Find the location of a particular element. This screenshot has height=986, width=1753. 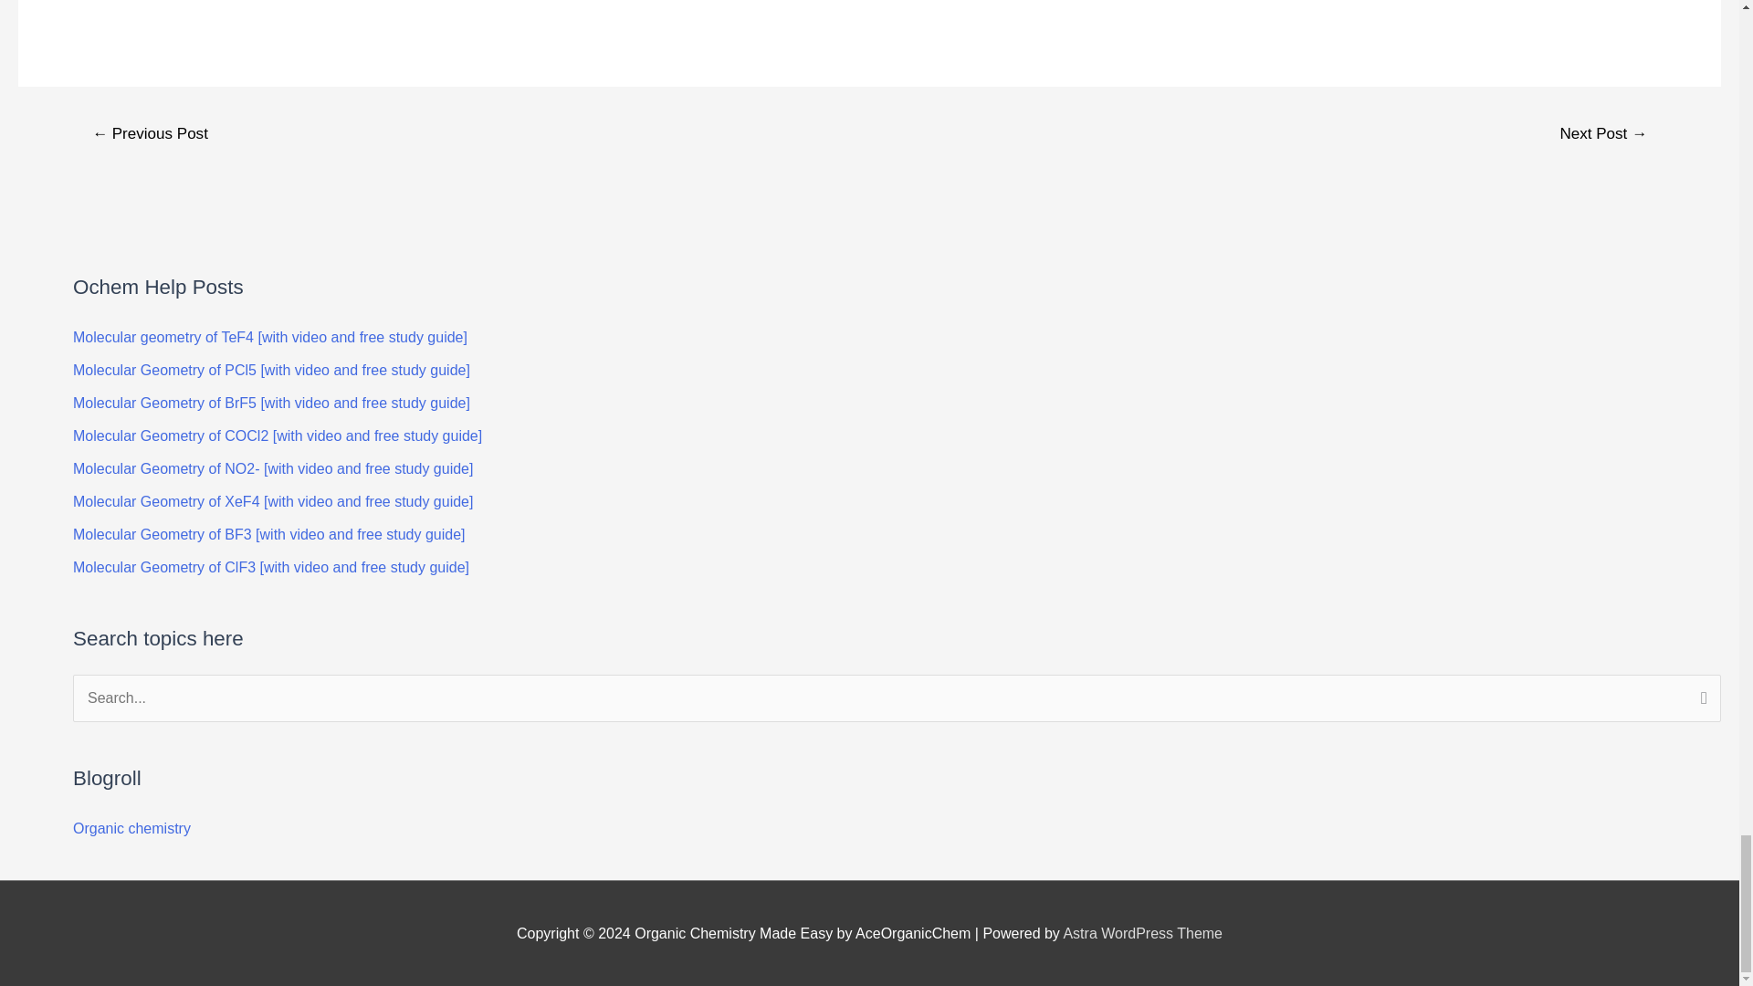

Search is located at coordinates (1700, 699).